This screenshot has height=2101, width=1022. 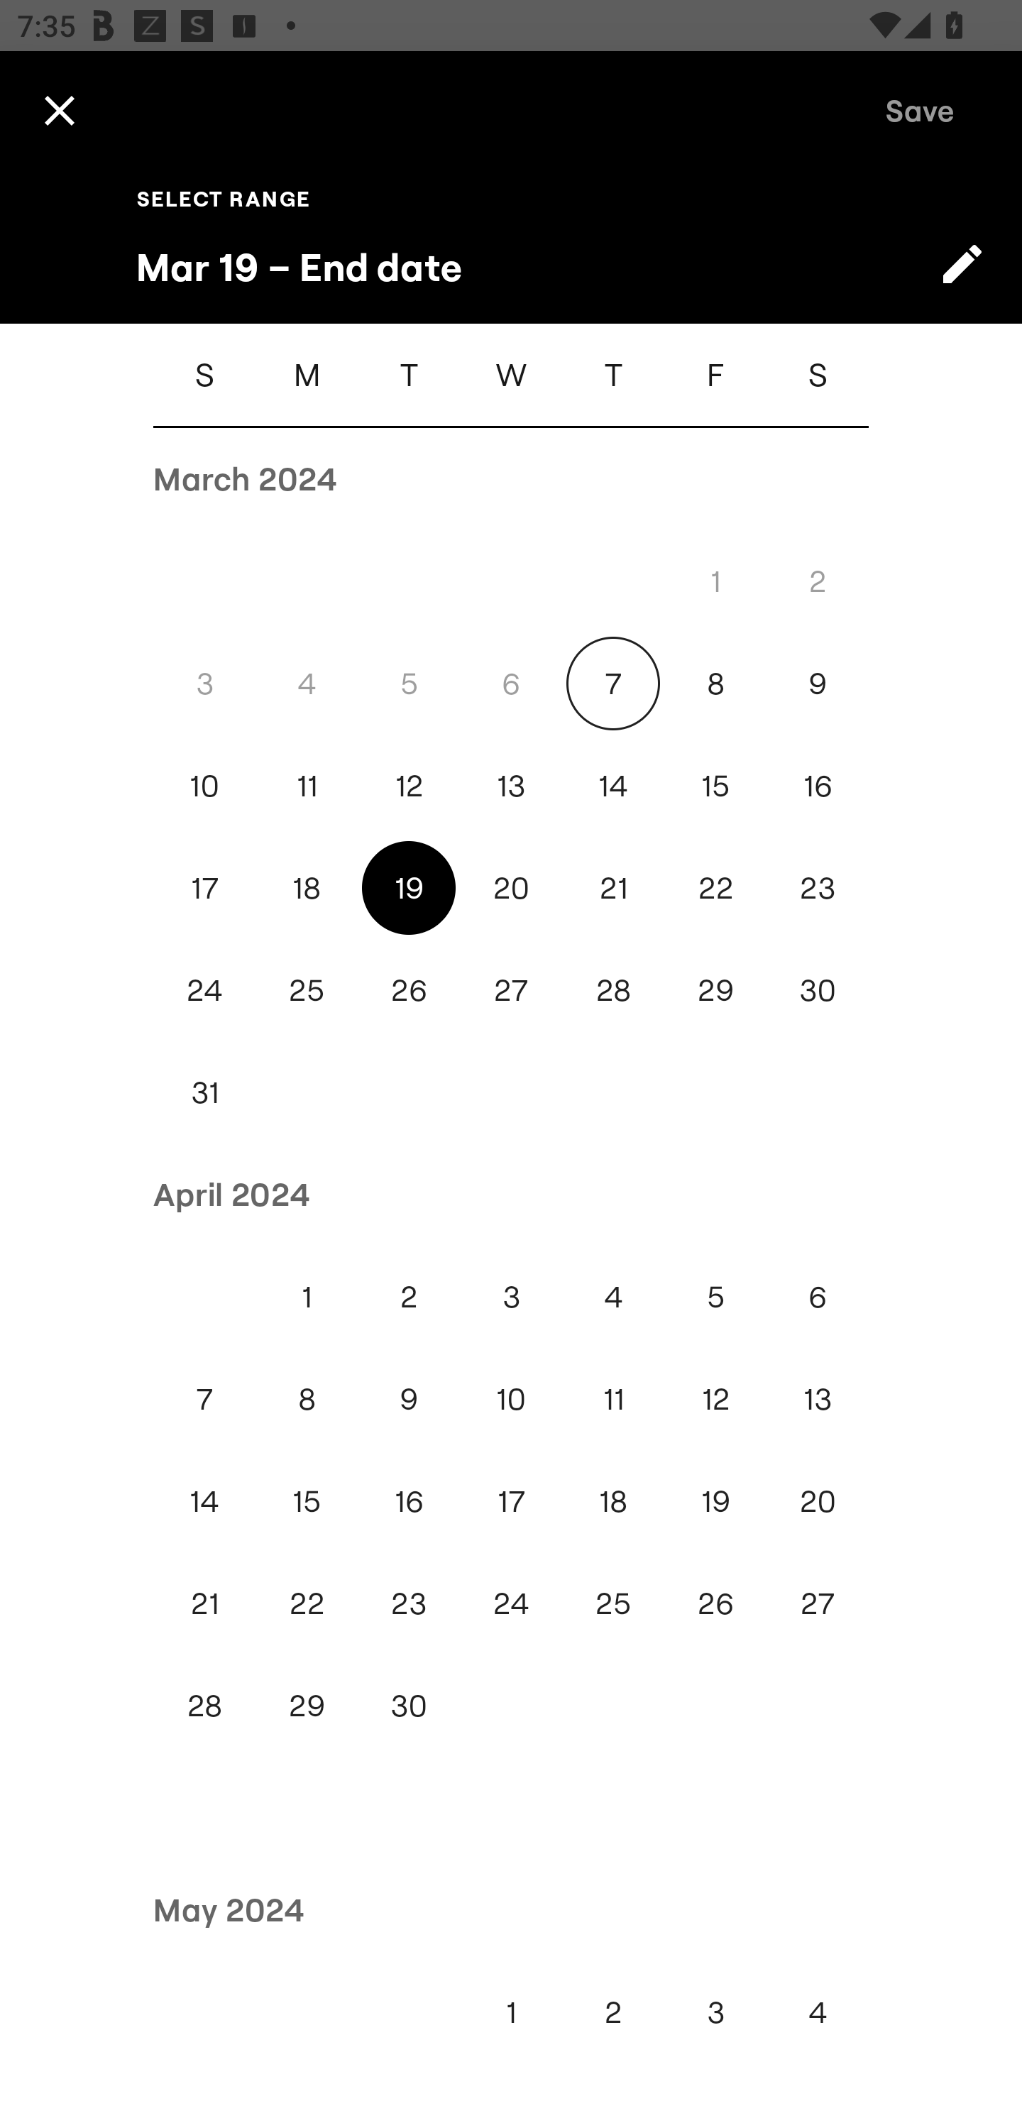 What do you see at coordinates (511, 1604) in the screenshot?
I see `24 Wed, Apr 24` at bounding box center [511, 1604].